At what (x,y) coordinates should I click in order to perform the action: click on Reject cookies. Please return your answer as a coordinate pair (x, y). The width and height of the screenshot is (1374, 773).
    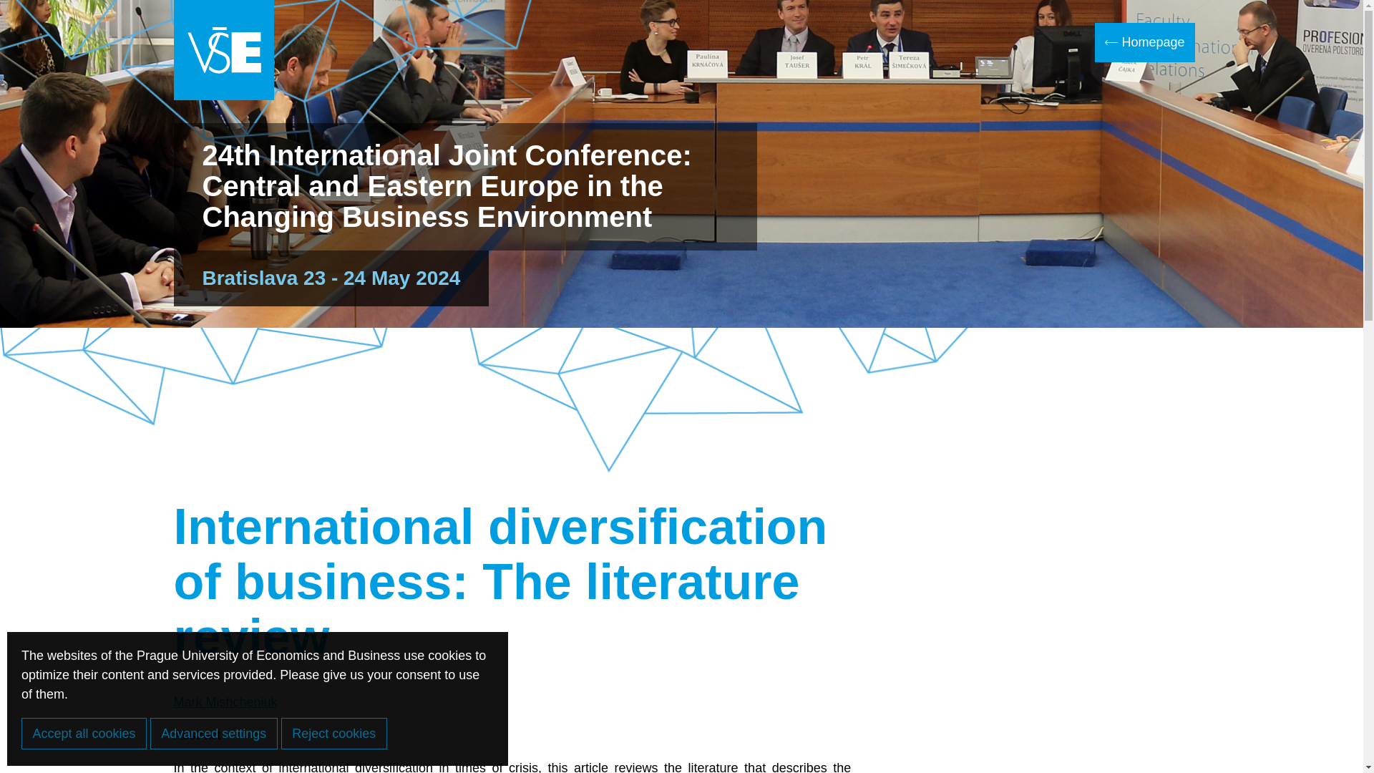
    Looking at the image, I should click on (334, 733).